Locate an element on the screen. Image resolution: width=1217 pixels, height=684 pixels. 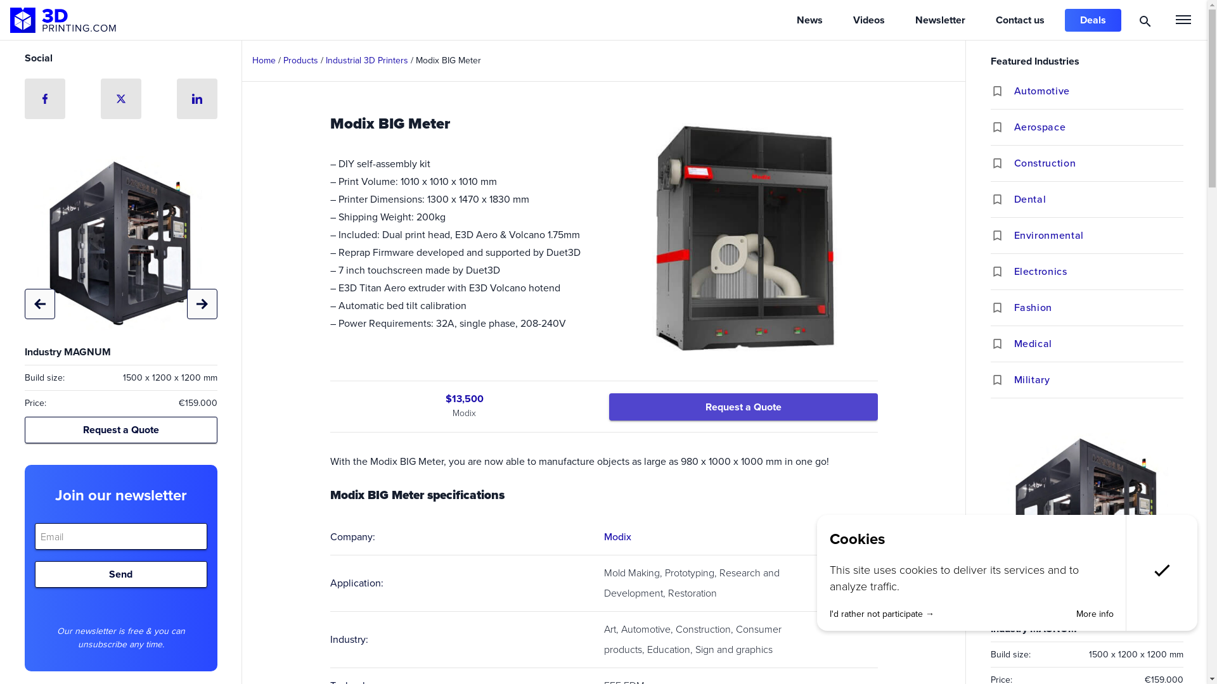
Newsletter is located at coordinates (941, 20).